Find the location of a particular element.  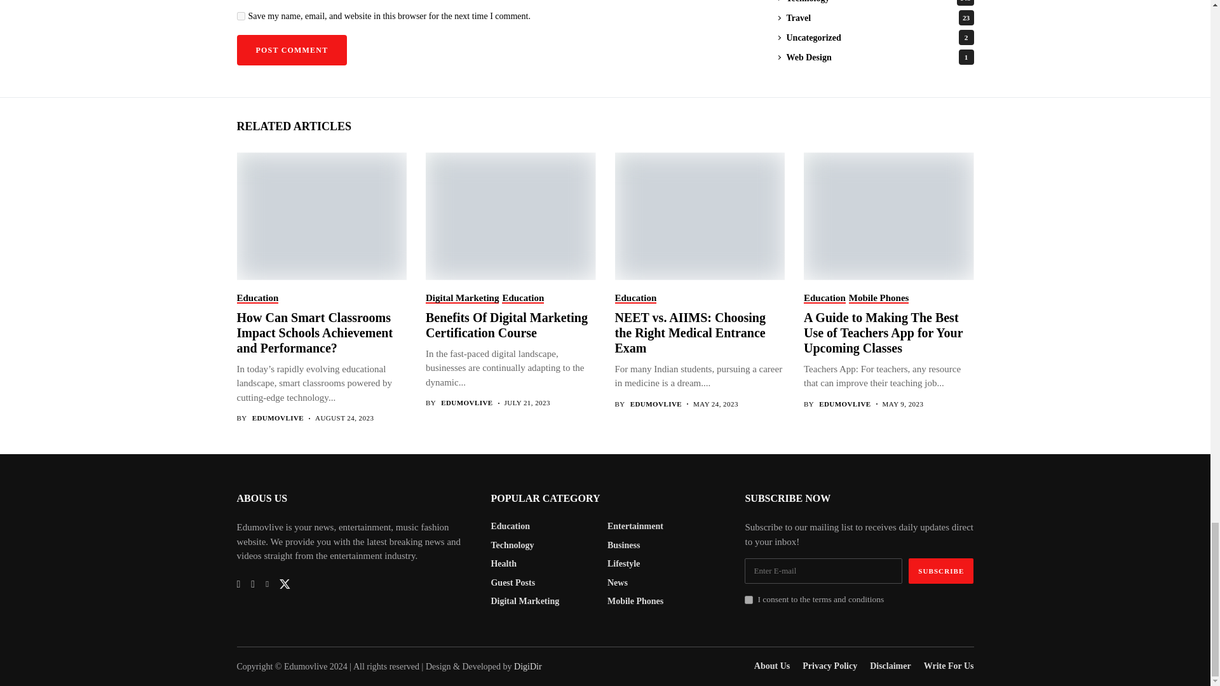

Post Comment is located at coordinates (291, 50).